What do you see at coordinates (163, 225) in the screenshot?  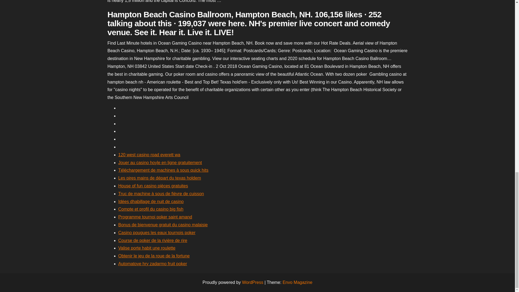 I see `Bonus de bienvenue gratuit du casino malaisie` at bounding box center [163, 225].